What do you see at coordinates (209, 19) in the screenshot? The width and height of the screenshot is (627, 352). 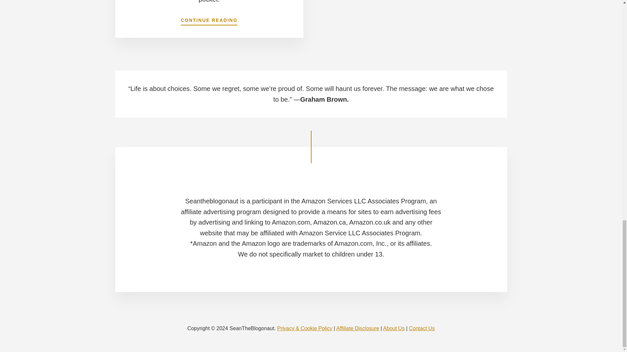 I see `CONTINUE READING` at bounding box center [209, 19].